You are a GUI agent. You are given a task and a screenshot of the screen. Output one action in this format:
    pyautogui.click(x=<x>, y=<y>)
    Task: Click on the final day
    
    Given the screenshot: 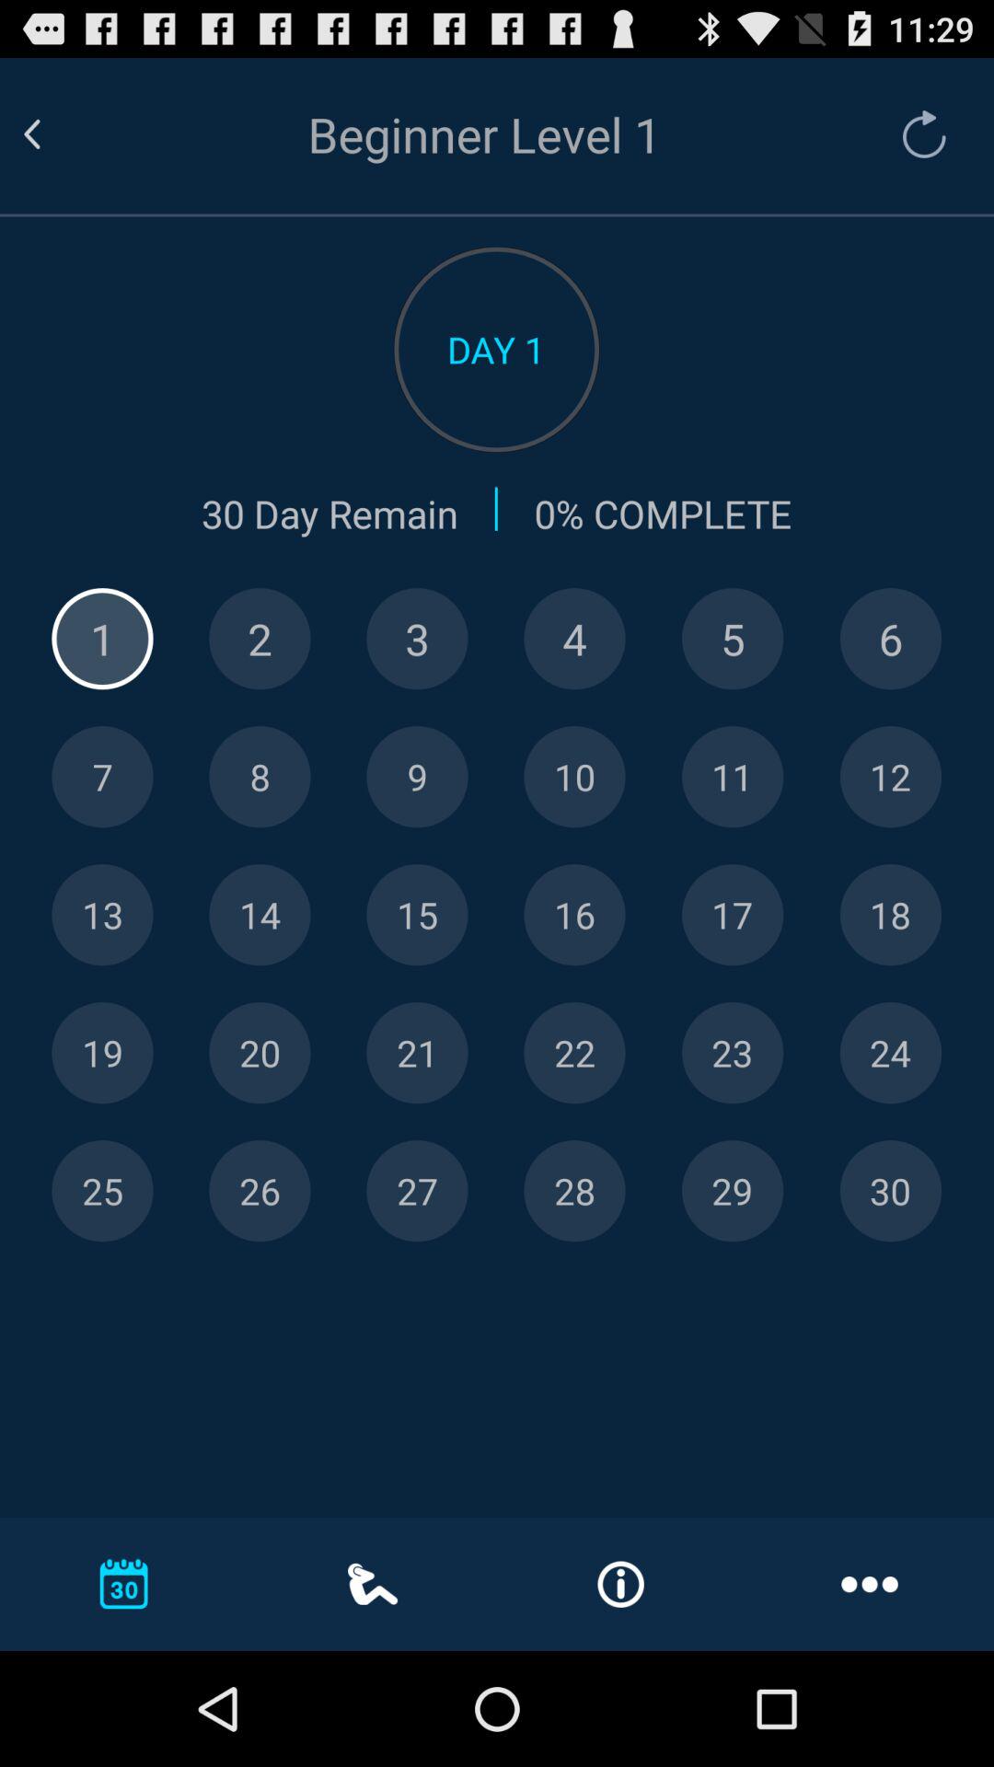 What is the action you would take?
    pyautogui.click(x=891, y=1191)
    